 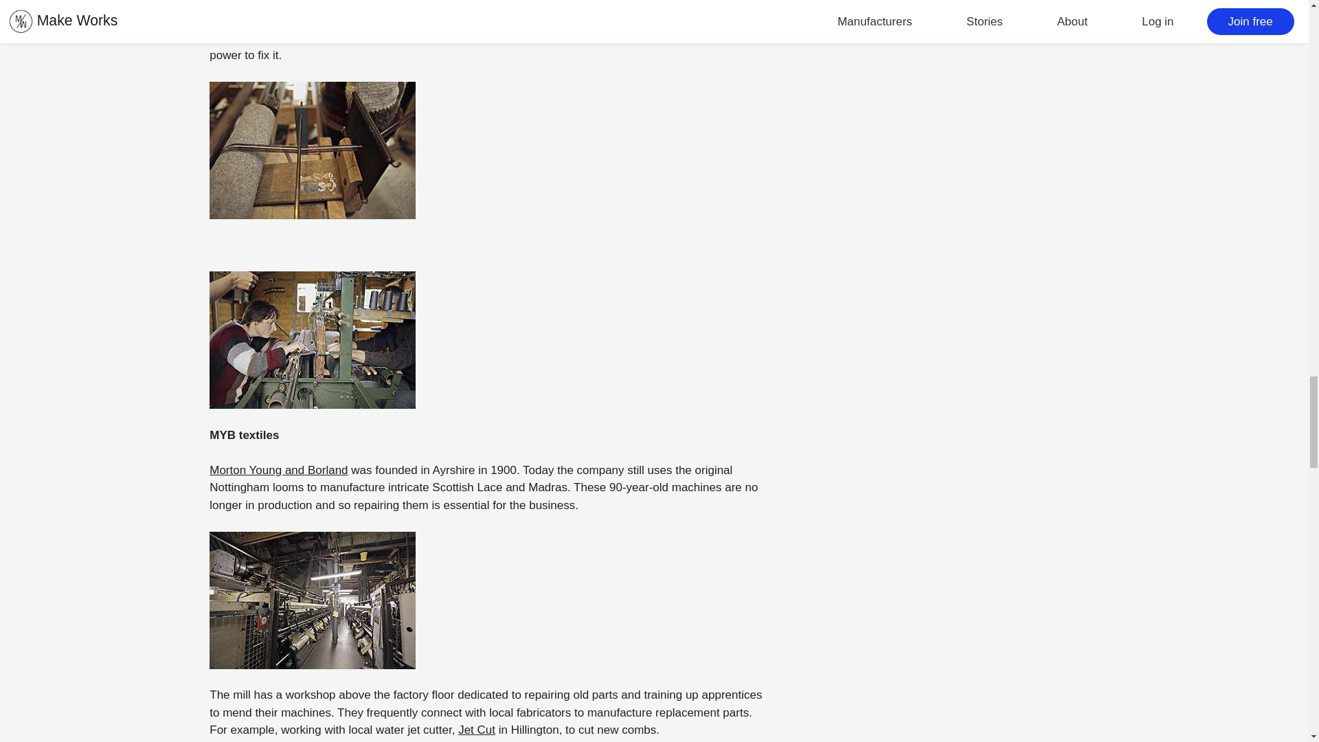 What do you see at coordinates (279, 470) in the screenshot?
I see `Morton Young and Borland` at bounding box center [279, 470].